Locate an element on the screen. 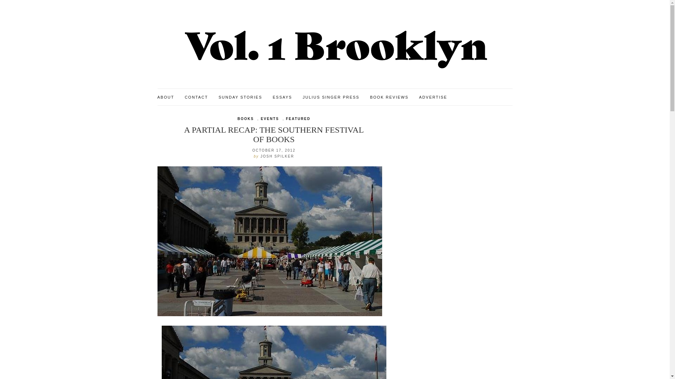  BOOKS is located at coordinates (245, 119).